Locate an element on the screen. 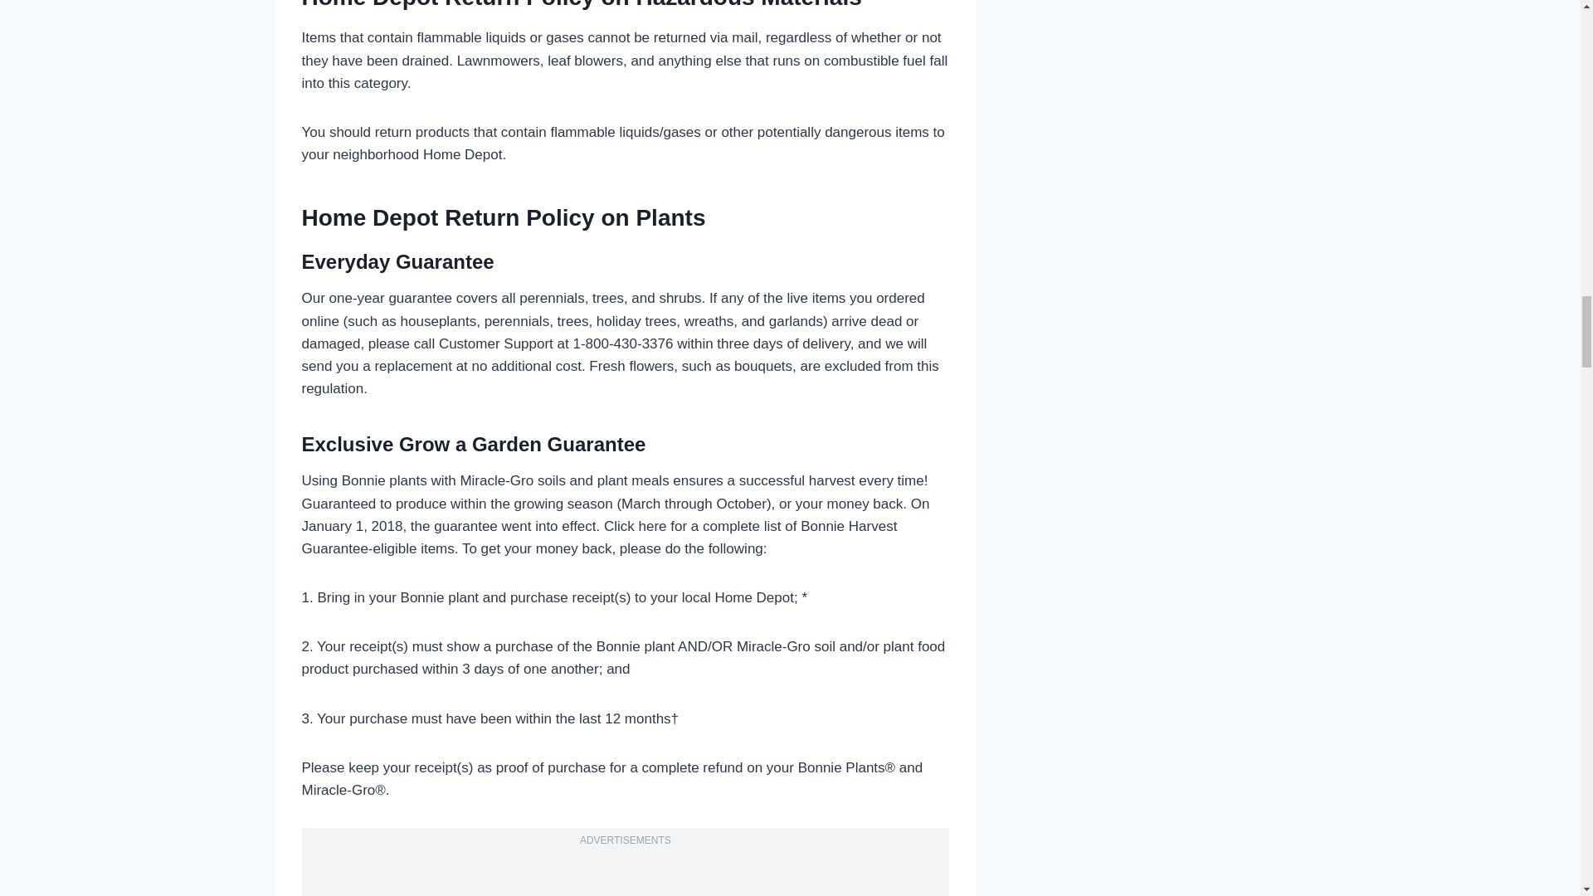 Image resolution: width=1593 pixels, height=896 pixels. ADVERTISEMENTS is located at coordinates (625, 840).